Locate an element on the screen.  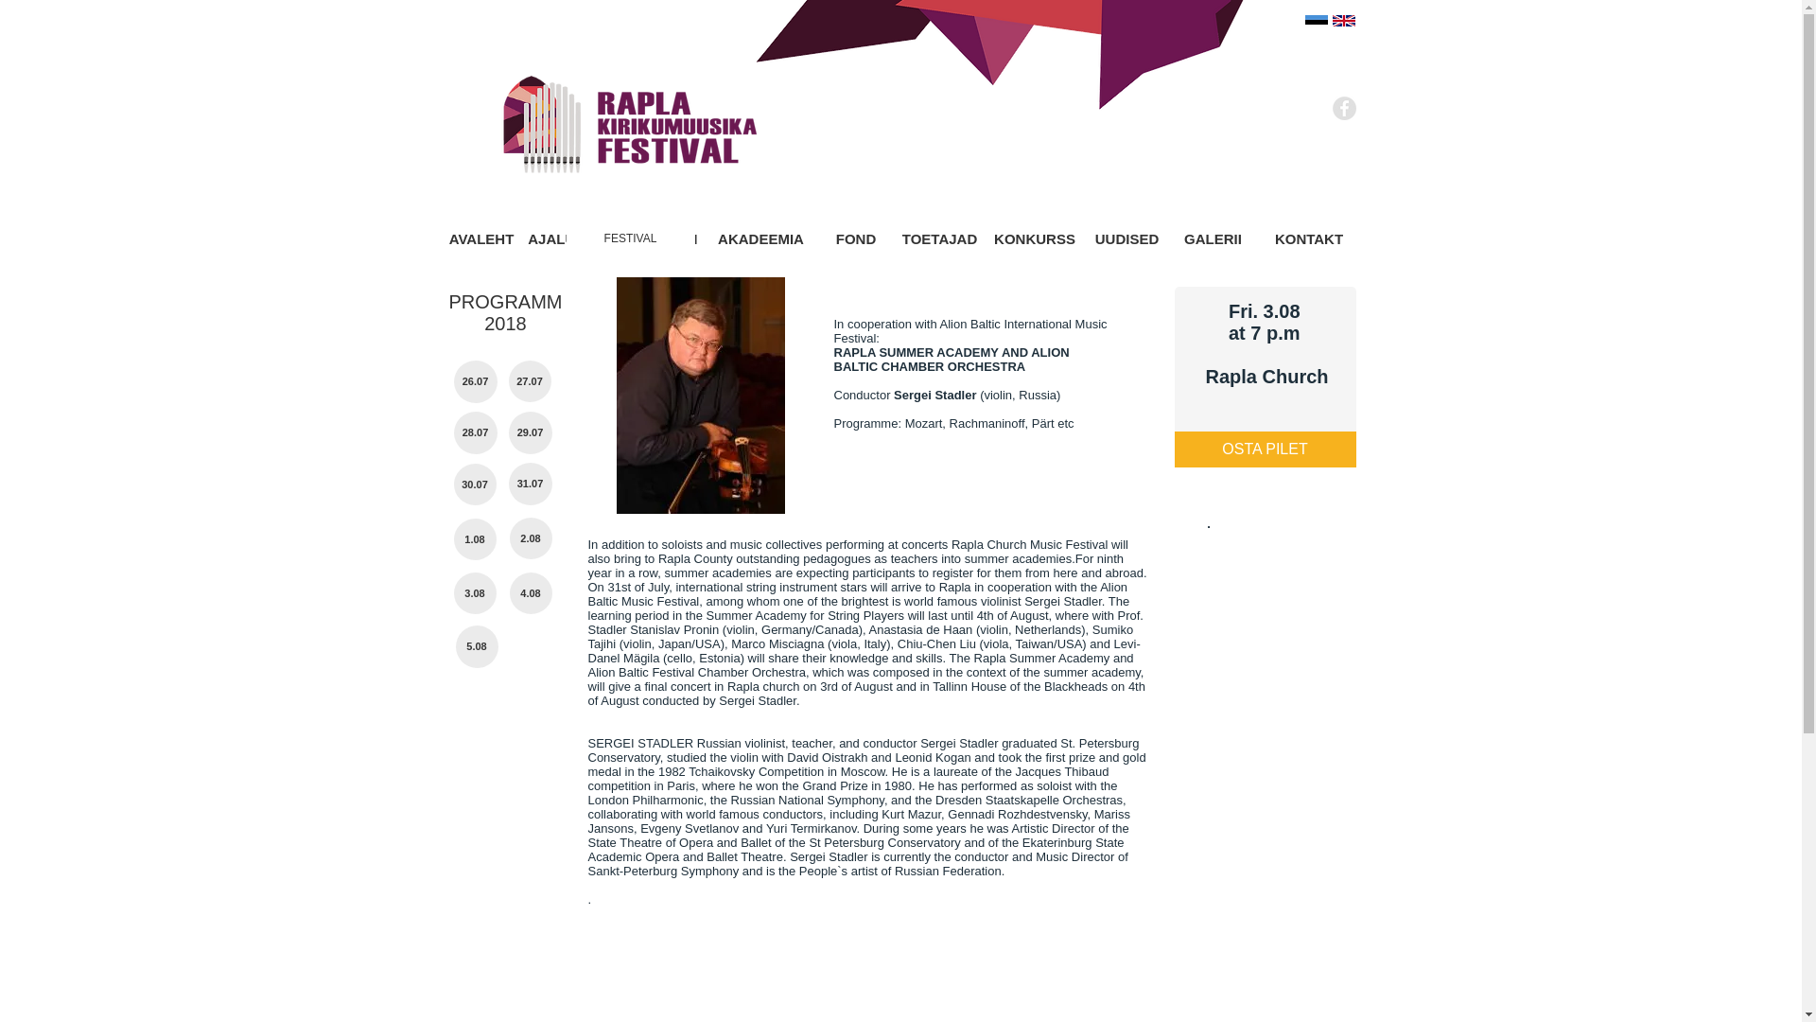
27.07 is located at coordinates (530, 381).